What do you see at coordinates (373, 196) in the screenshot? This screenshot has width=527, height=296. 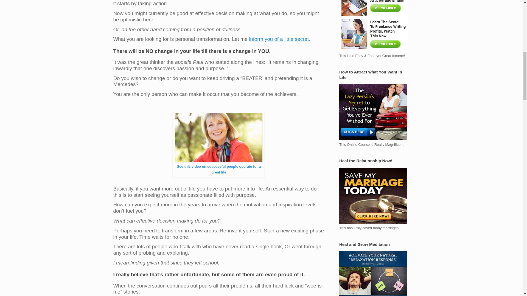 I see `Heal the Relationship Now!` at bounding box center [373, 196].